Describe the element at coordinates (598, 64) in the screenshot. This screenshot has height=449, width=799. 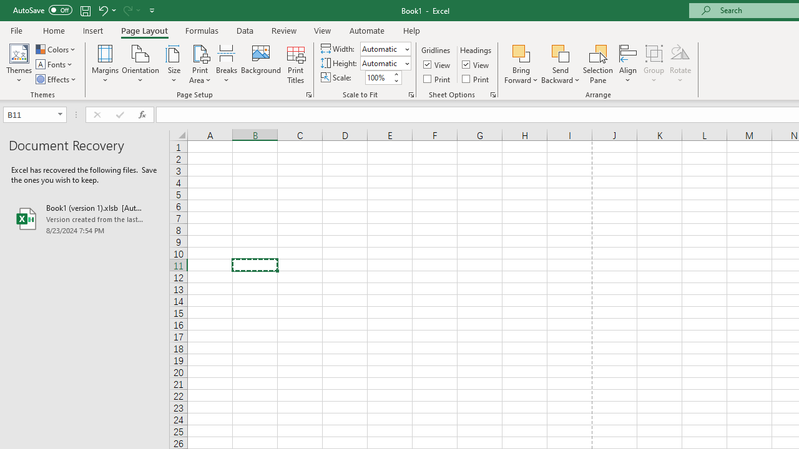
I see `Selection Pane...` at that location.